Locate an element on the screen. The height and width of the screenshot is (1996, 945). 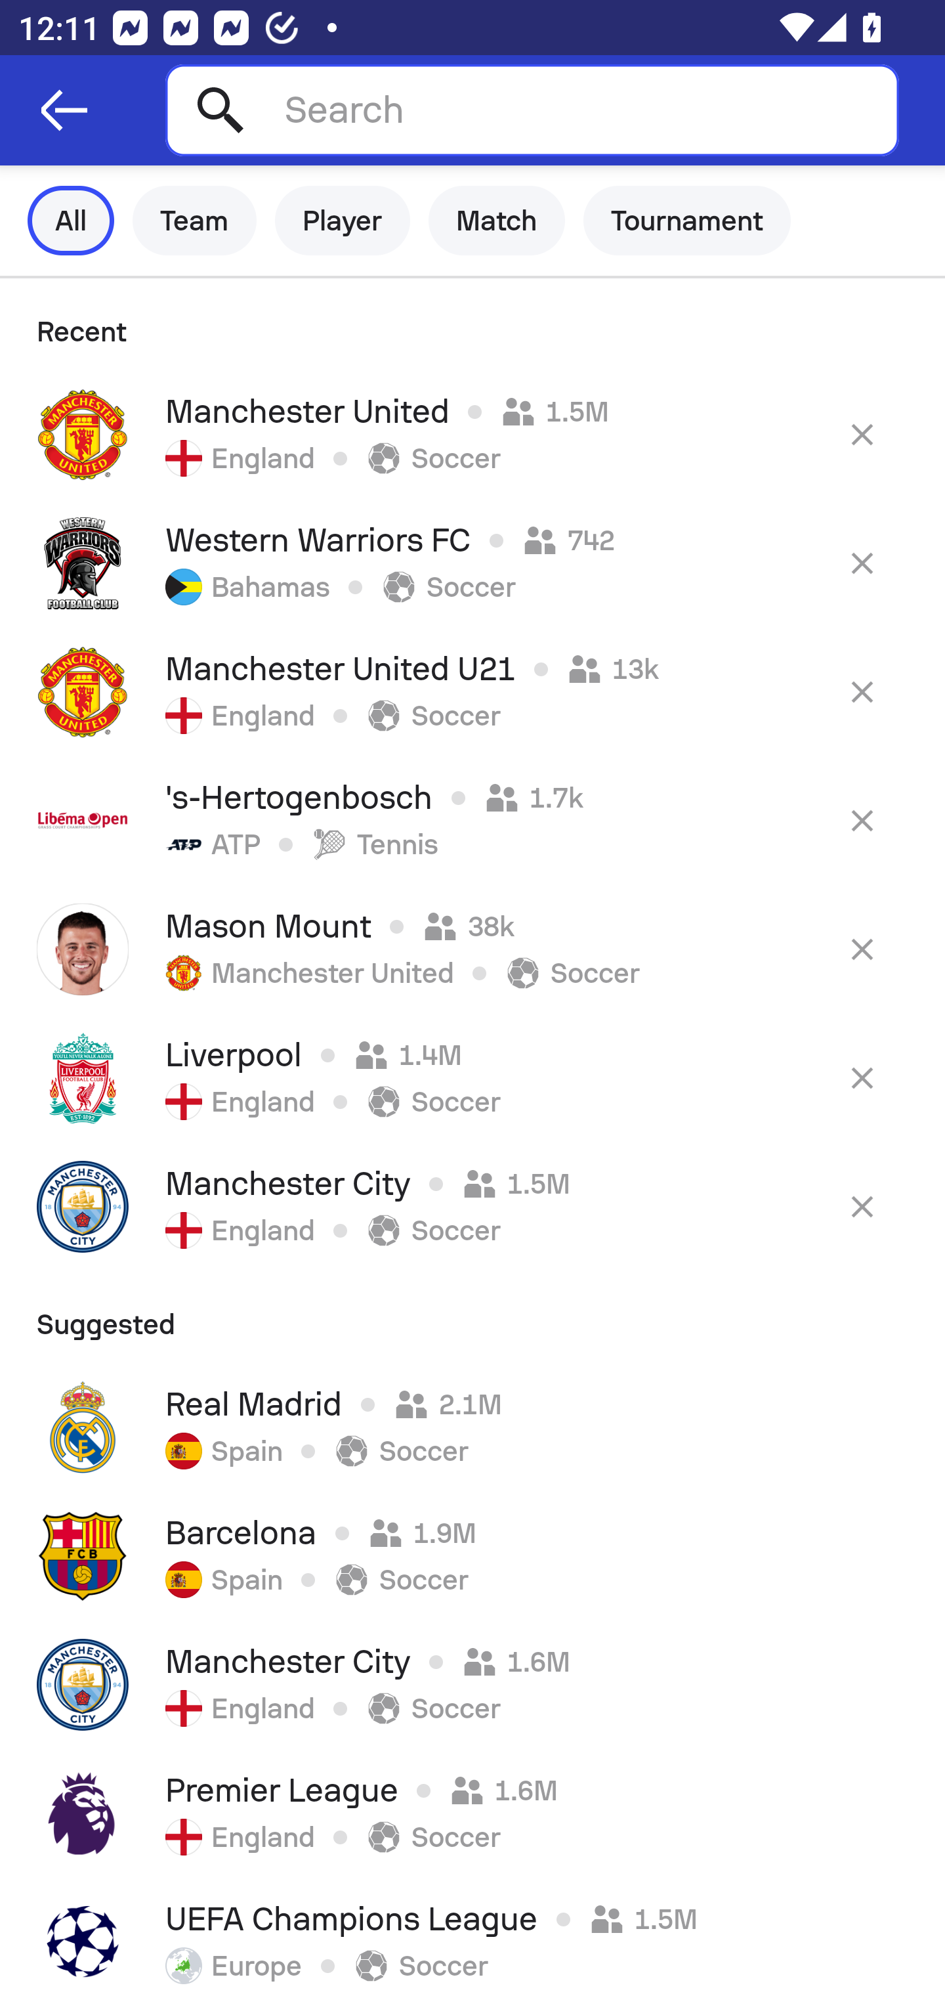
Suggested is located at coordinates (472, 1317).